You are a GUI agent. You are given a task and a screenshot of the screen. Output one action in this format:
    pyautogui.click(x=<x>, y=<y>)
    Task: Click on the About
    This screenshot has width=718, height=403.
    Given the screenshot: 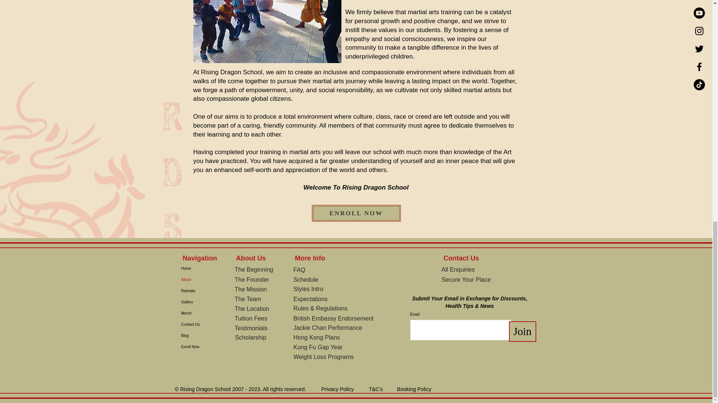 What is the action you would take?
    pyautogui.click(x=194, y=280)
    